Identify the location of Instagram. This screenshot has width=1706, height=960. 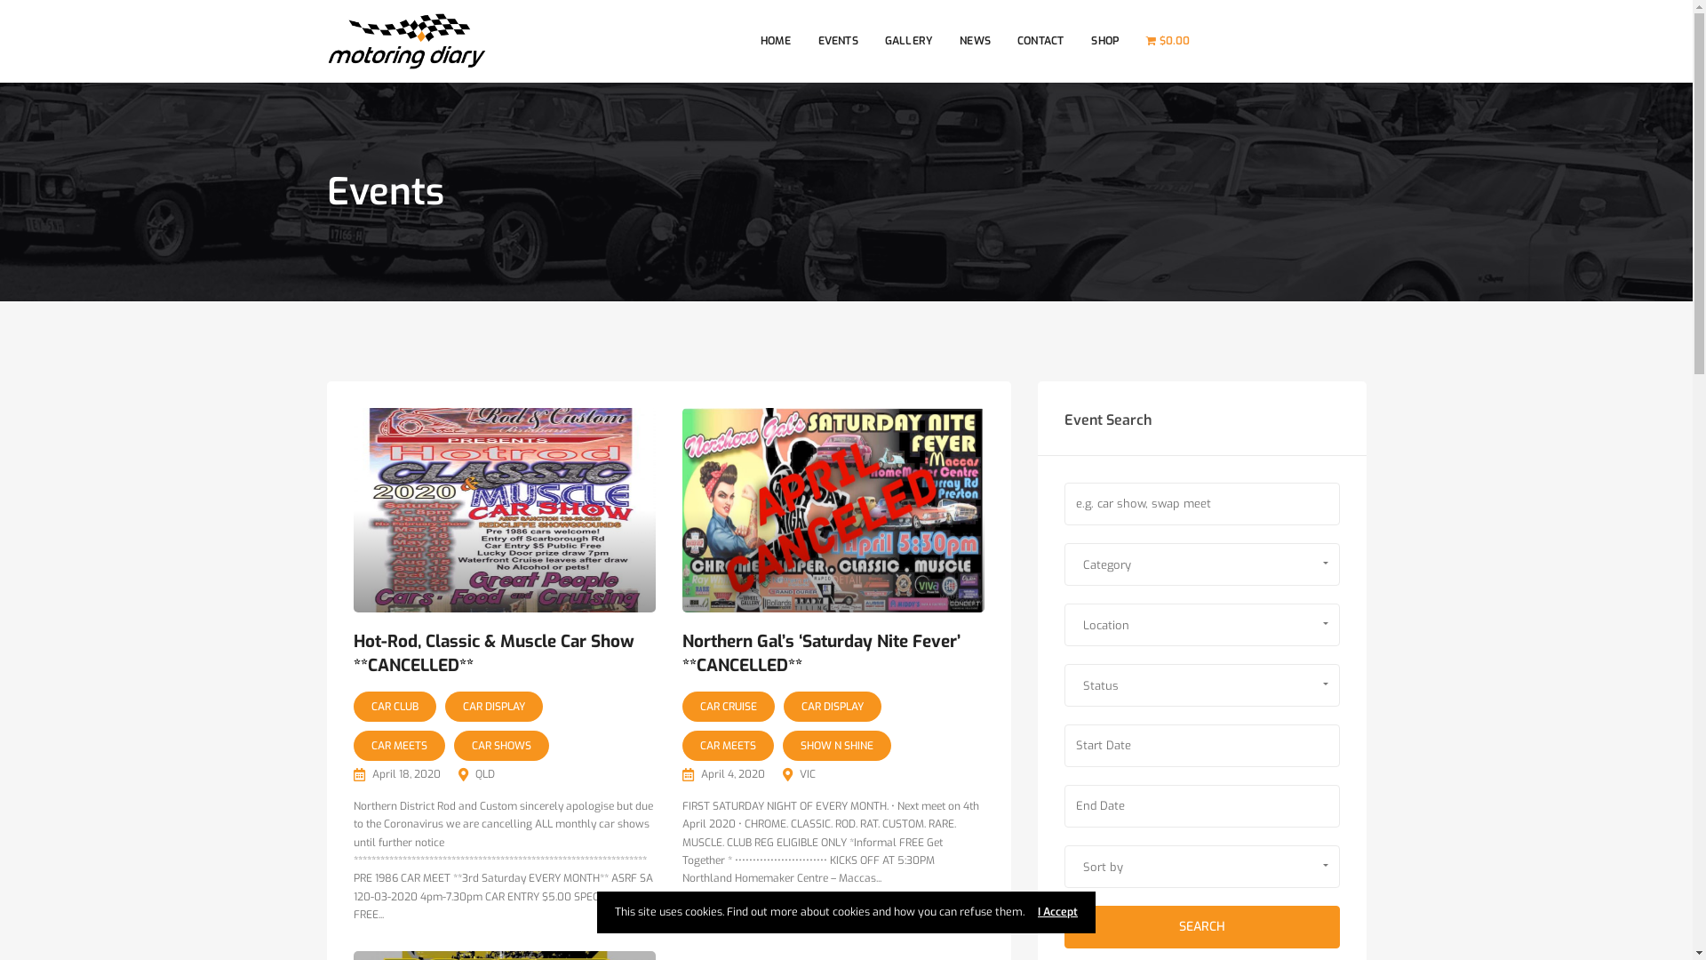
(1272, 42).